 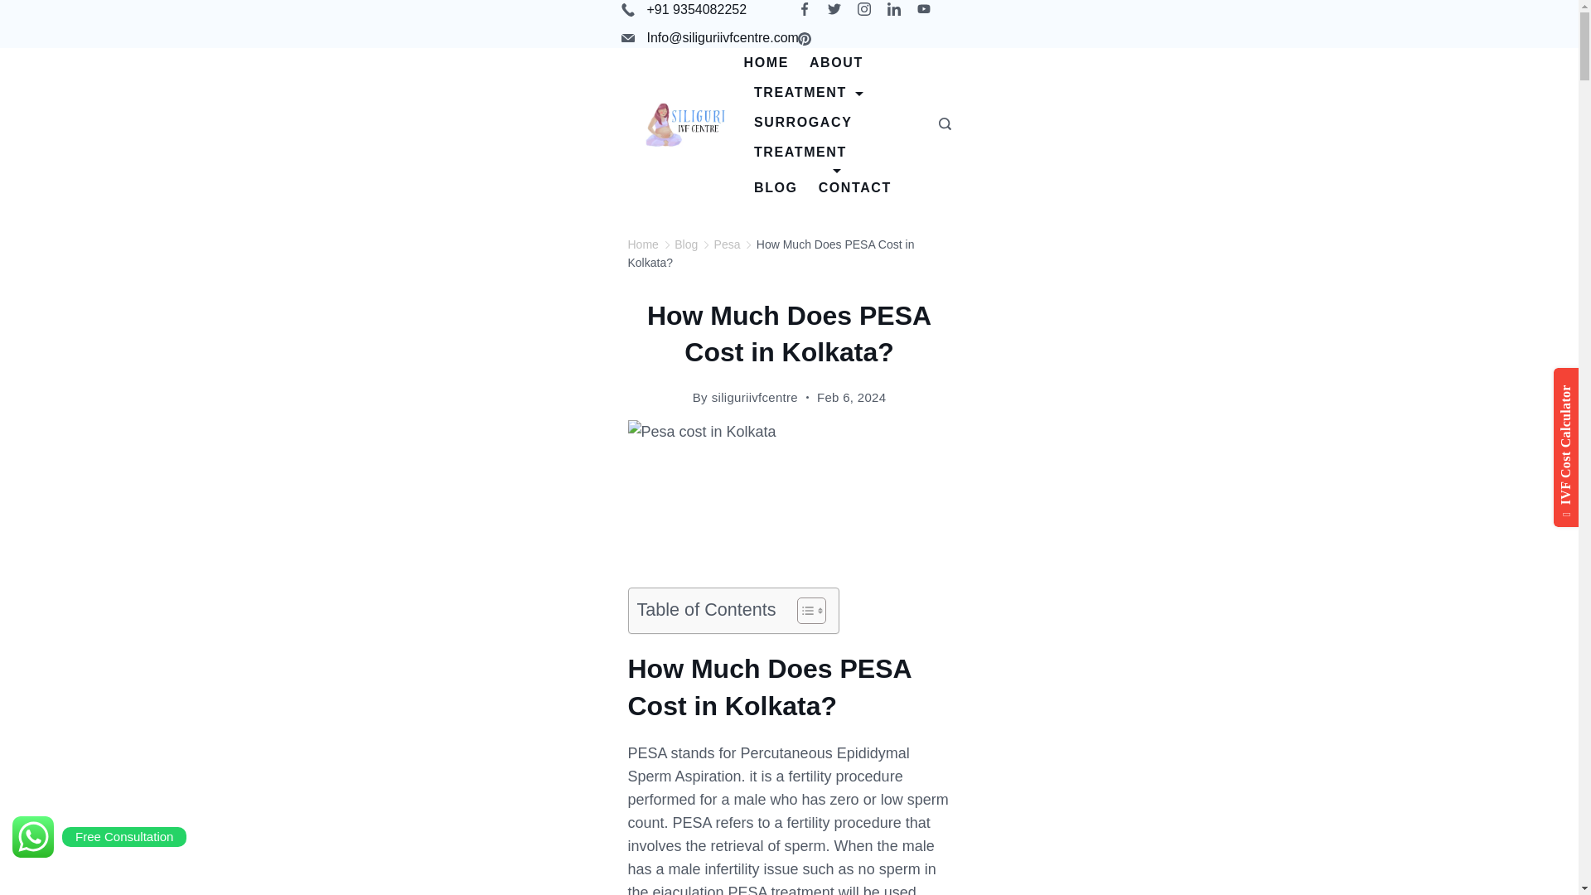 I want to click on HOME, so click(x=772, y=63).